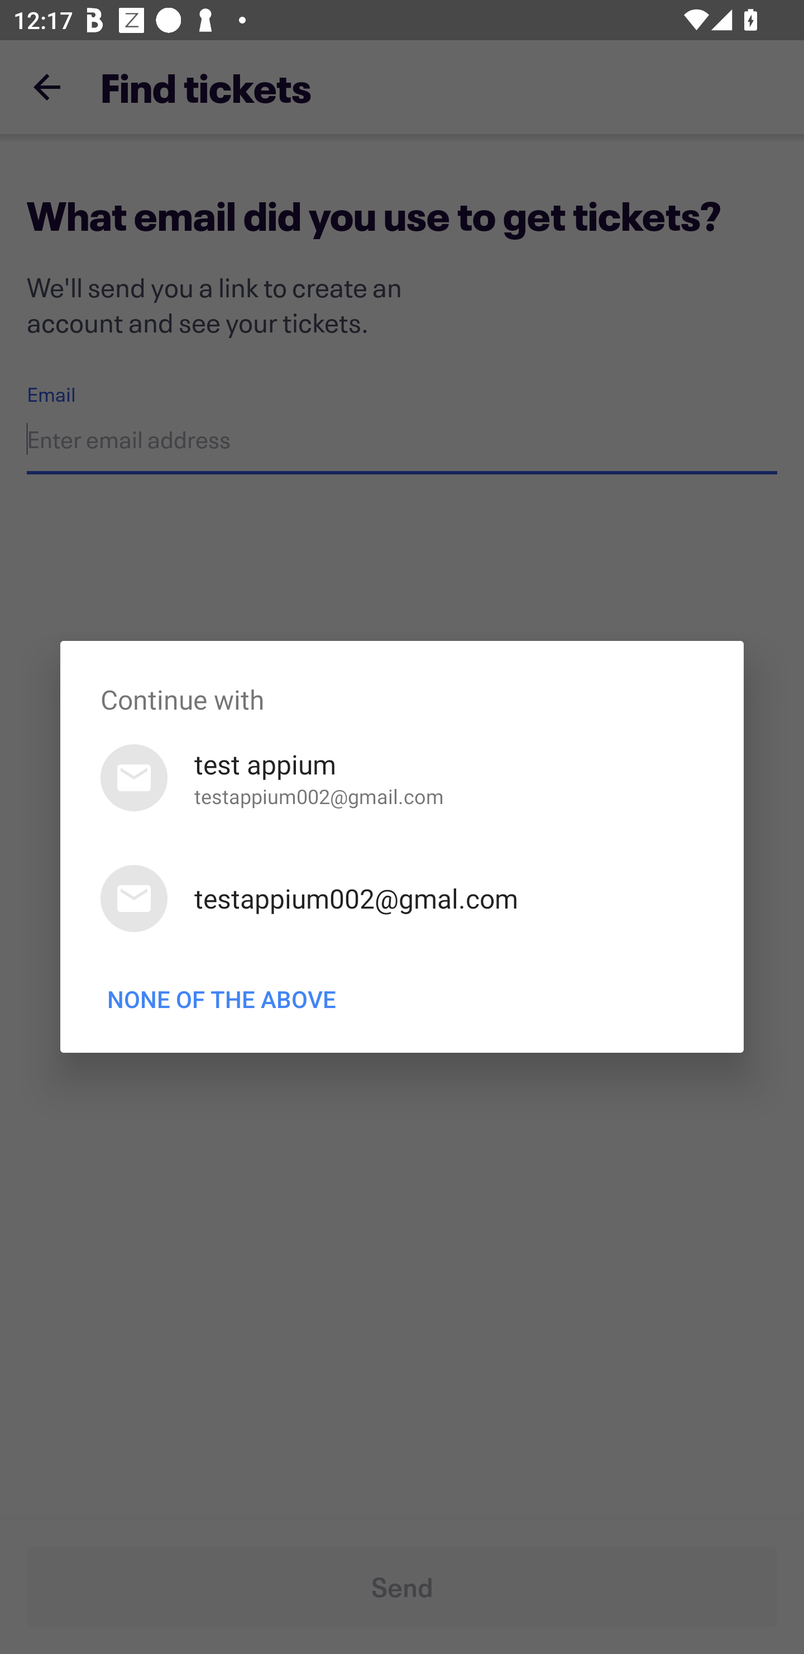 The width and height of the screenshot is (804, 1654). Describe the element at coordinates (402, 899) in the screenshot. I see `testappium002@gmal.com` at that location.